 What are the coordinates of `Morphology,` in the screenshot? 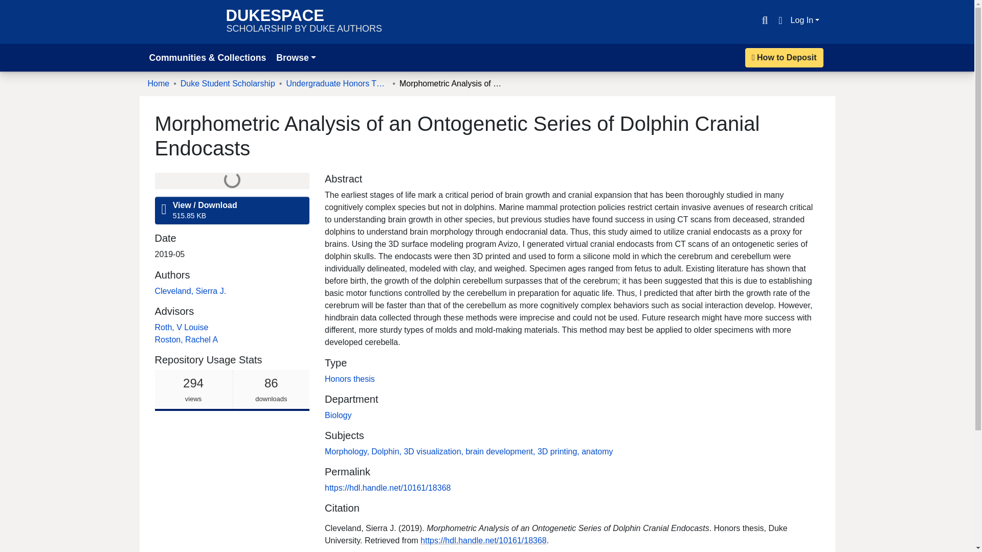 It's located at (158, 84).